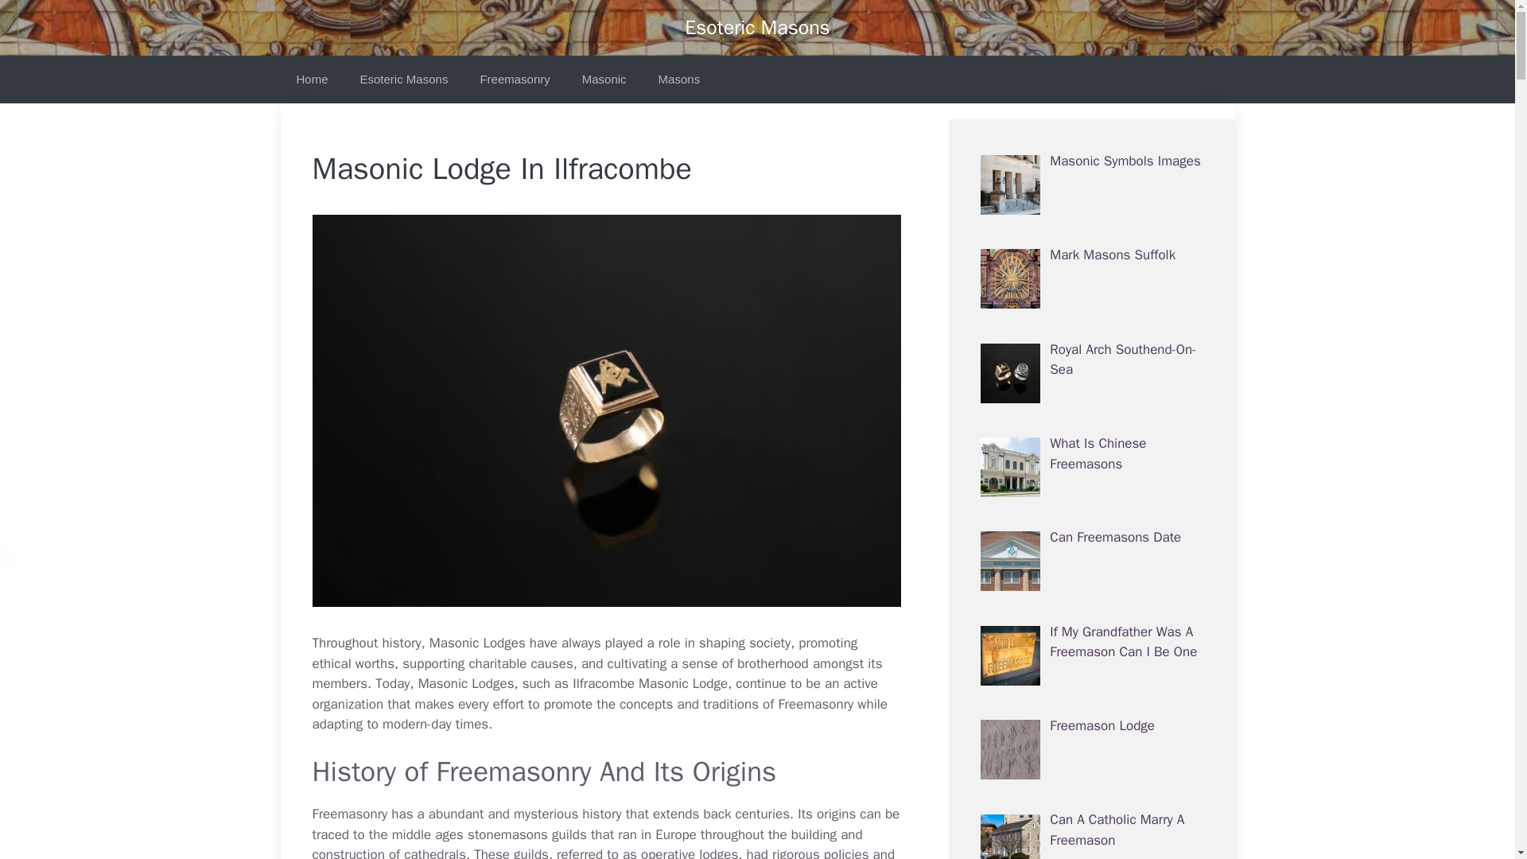 The width and height of the screenshot is (1527, 859). I want to click on Masonic, so click(604, 80).